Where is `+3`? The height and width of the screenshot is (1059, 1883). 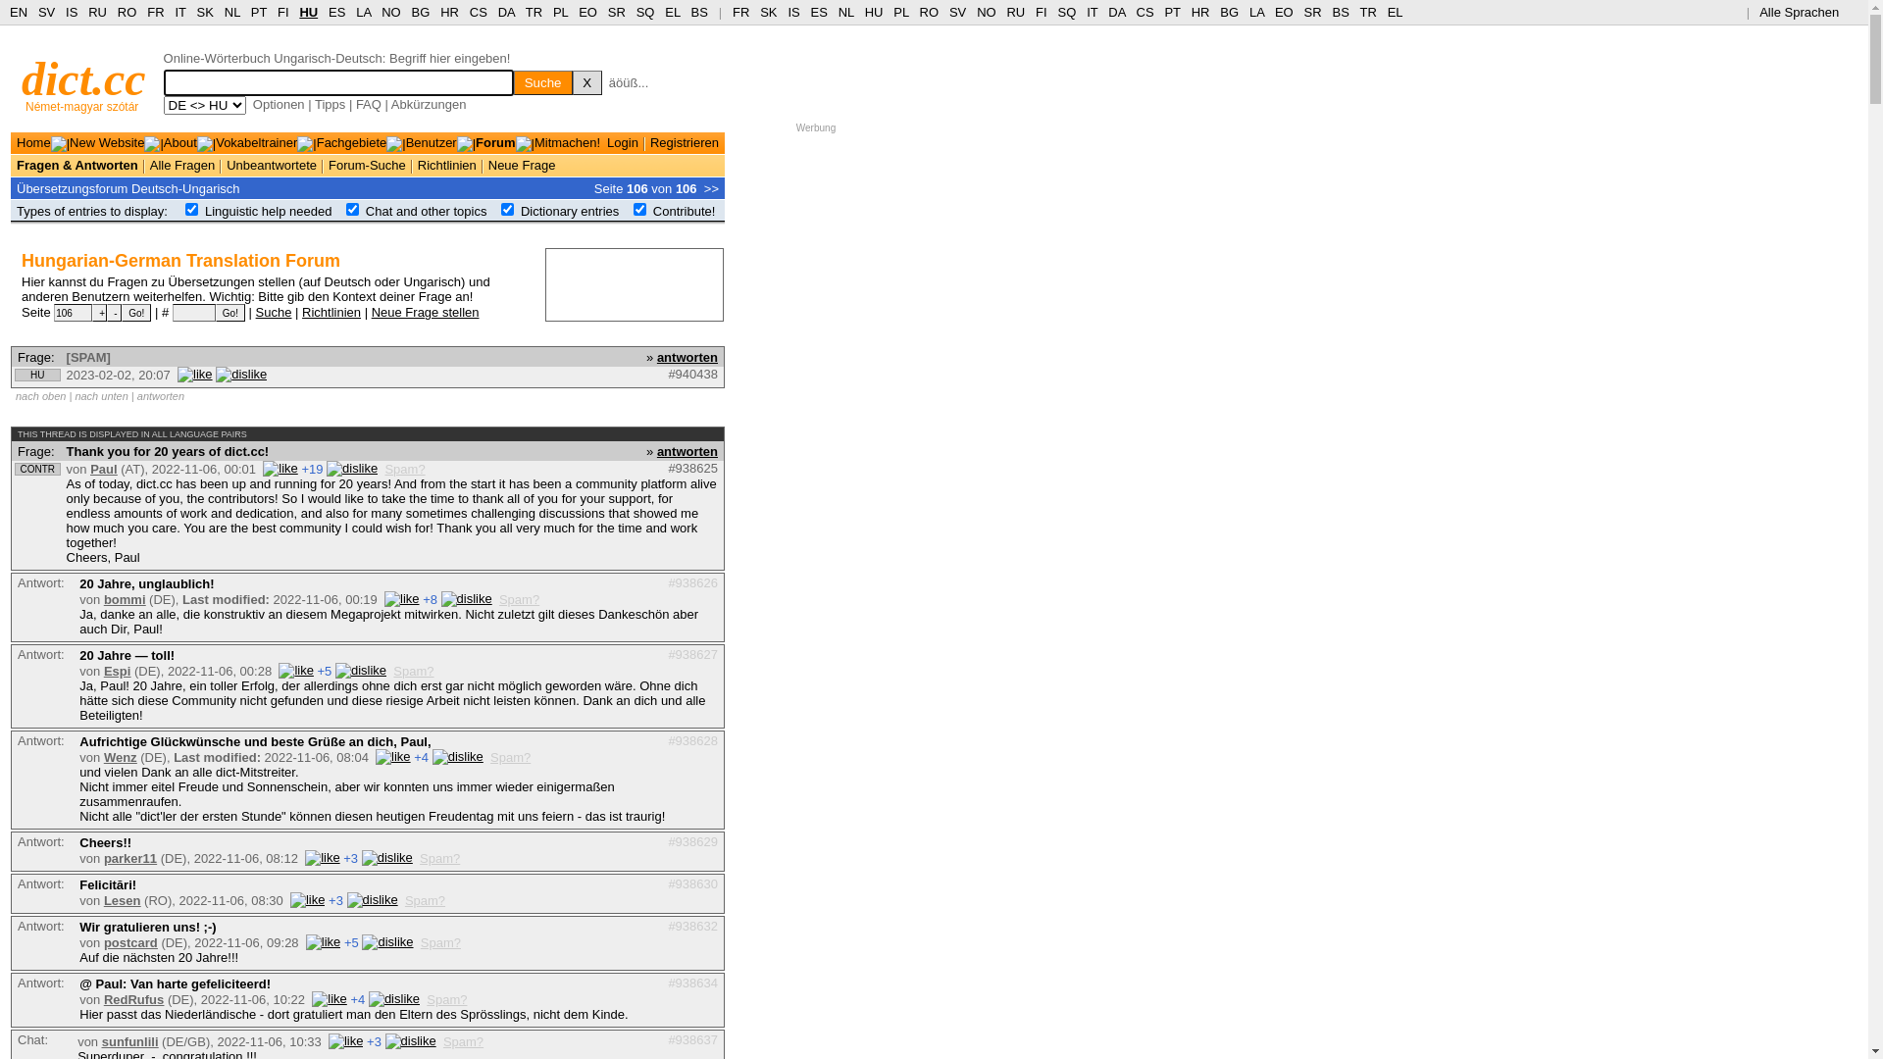 +3 is located at coordinates (351, 858).